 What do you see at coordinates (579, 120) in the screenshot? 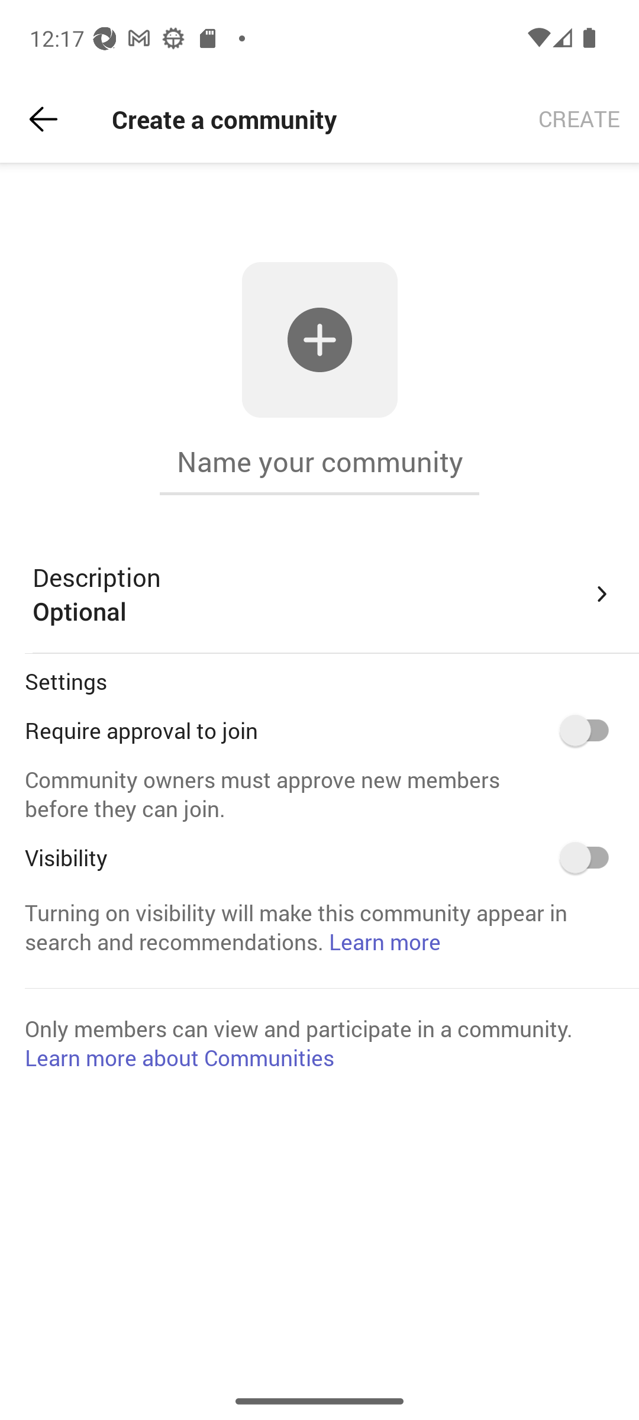
I see `CREATE` at bounding box center [579, 120].